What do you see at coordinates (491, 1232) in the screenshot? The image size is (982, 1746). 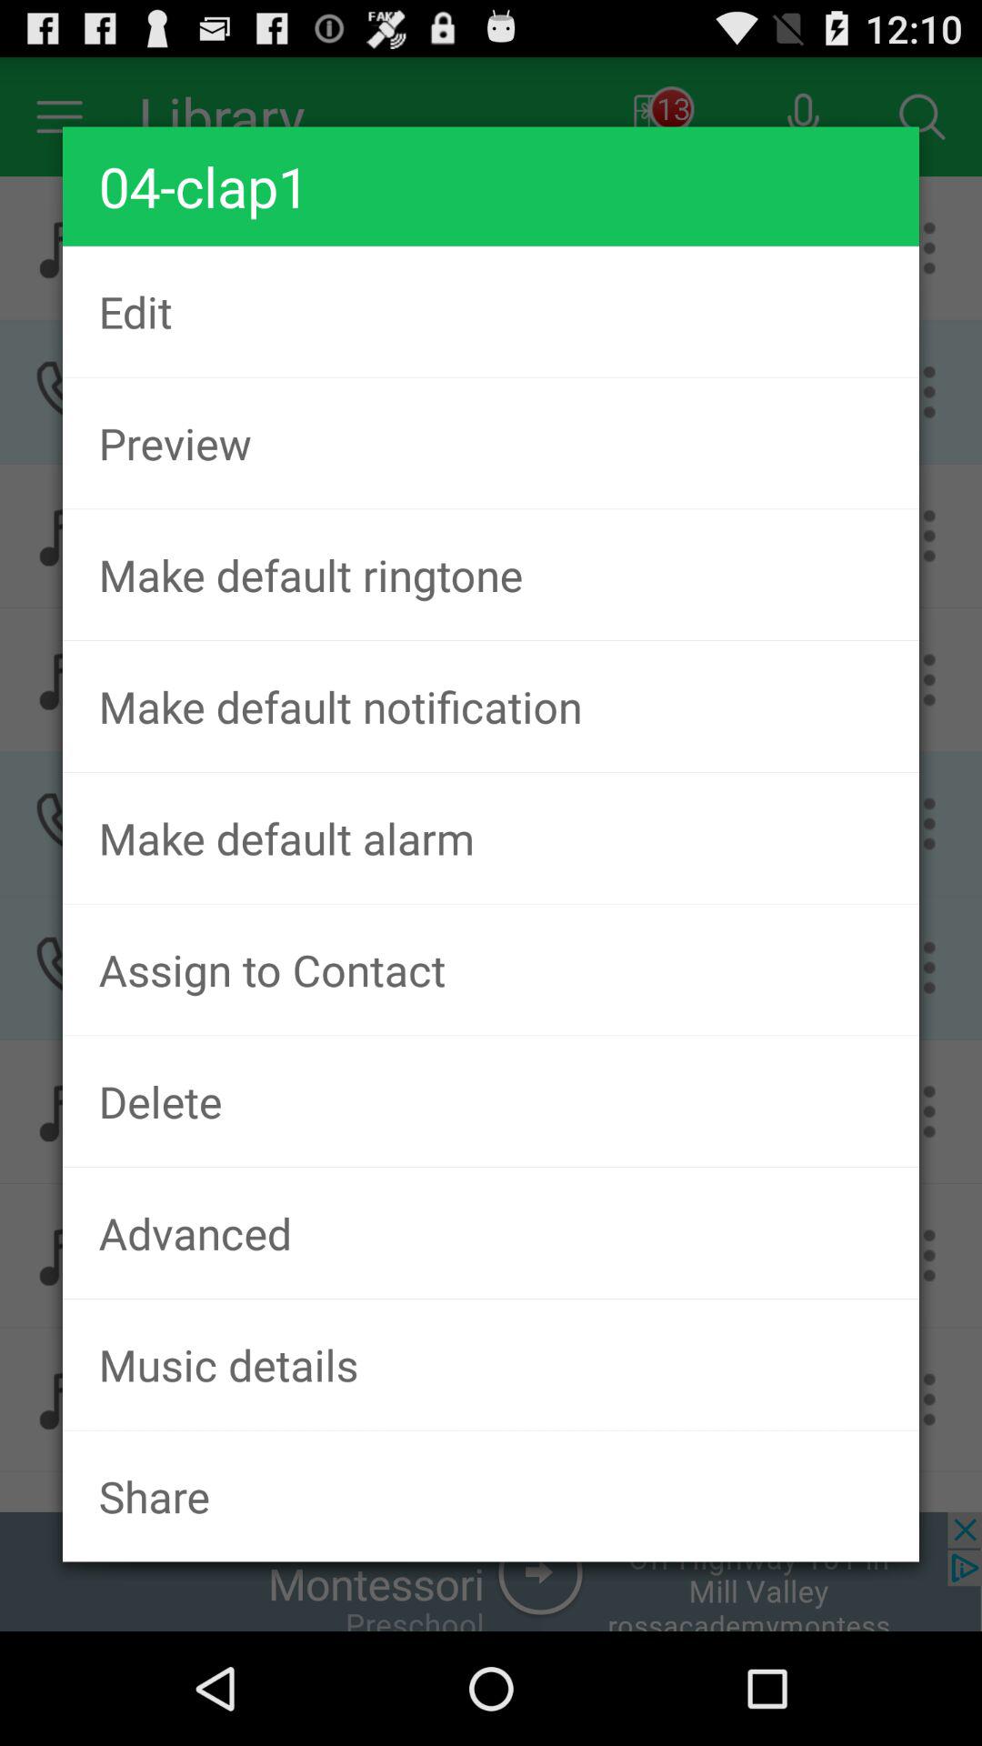 I see `jump until the advanced icon` at bounding box center [491, 1232].